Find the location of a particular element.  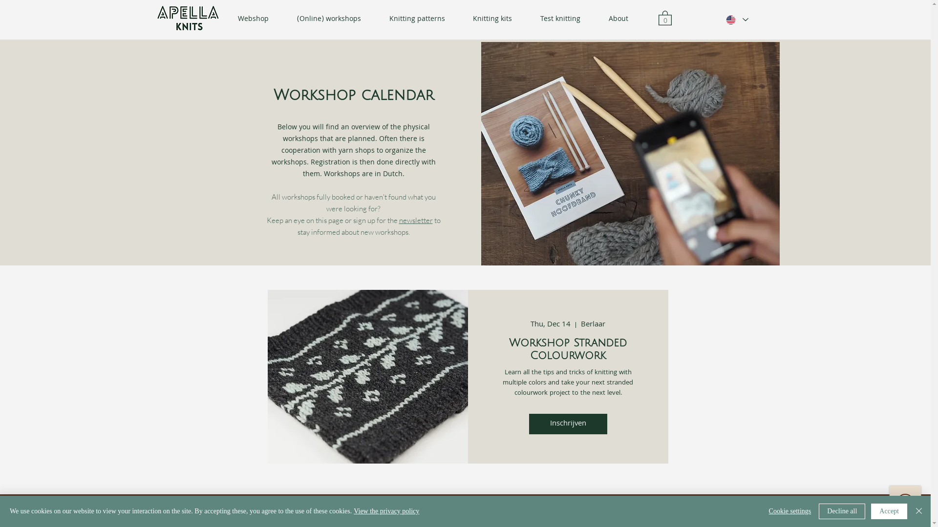

0 is located at coordinates (665, 18).